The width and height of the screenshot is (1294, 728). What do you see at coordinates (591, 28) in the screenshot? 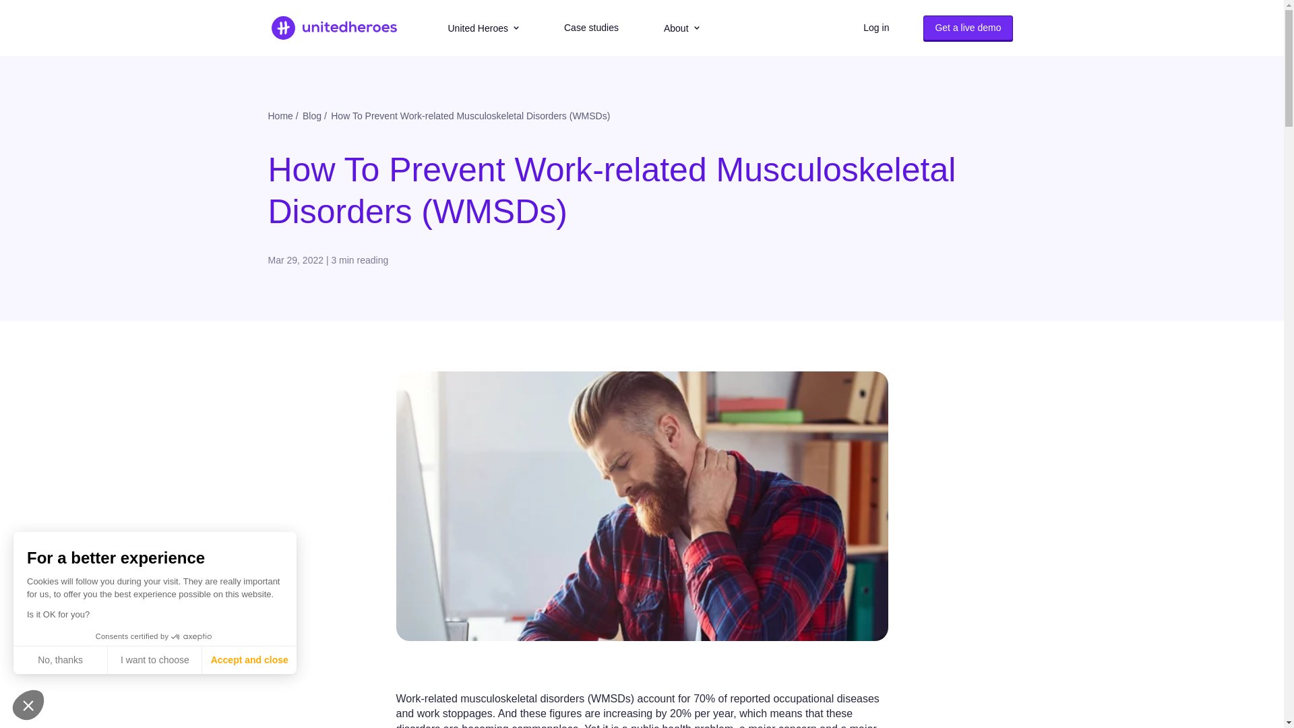
I see `Case studies` at bounding box center [591, 28].